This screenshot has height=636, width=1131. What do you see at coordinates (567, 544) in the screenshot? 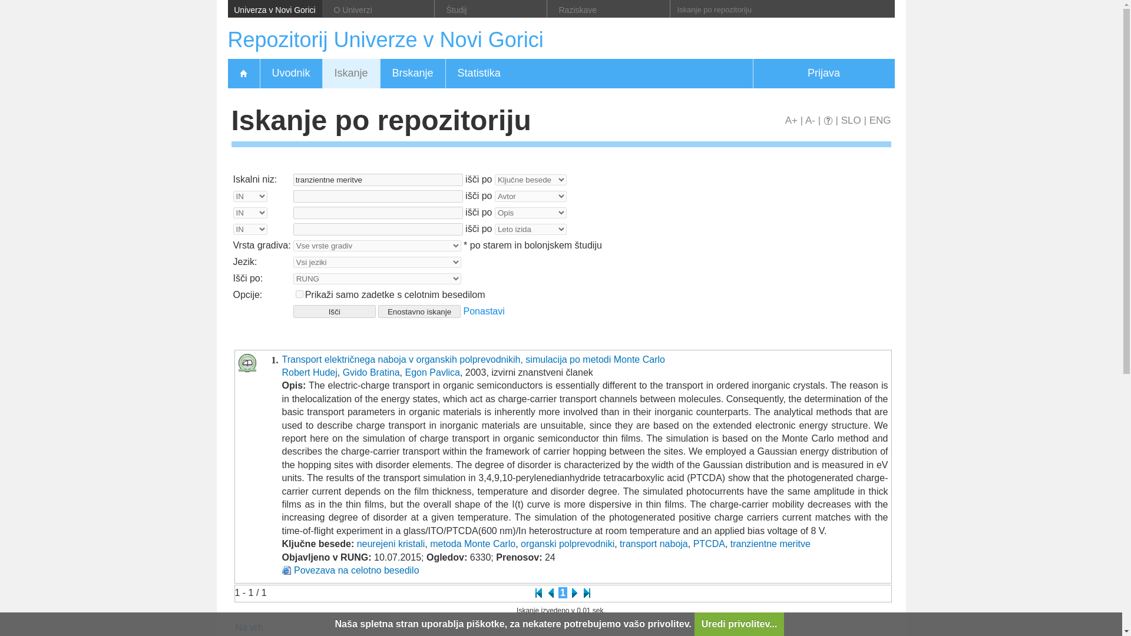
I see `organski polprevodniki` at bounding box center [567, 544].